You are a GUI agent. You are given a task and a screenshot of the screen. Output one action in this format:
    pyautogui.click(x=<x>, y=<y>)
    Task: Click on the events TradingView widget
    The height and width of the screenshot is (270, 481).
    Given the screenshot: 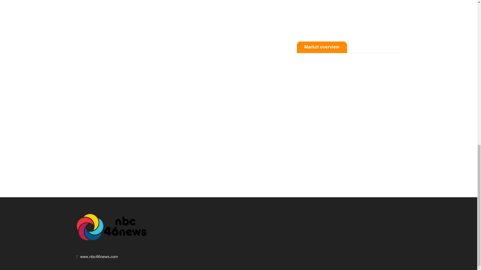 What is the action you would take?
    pyautogui.click(x=349, y=16)
    